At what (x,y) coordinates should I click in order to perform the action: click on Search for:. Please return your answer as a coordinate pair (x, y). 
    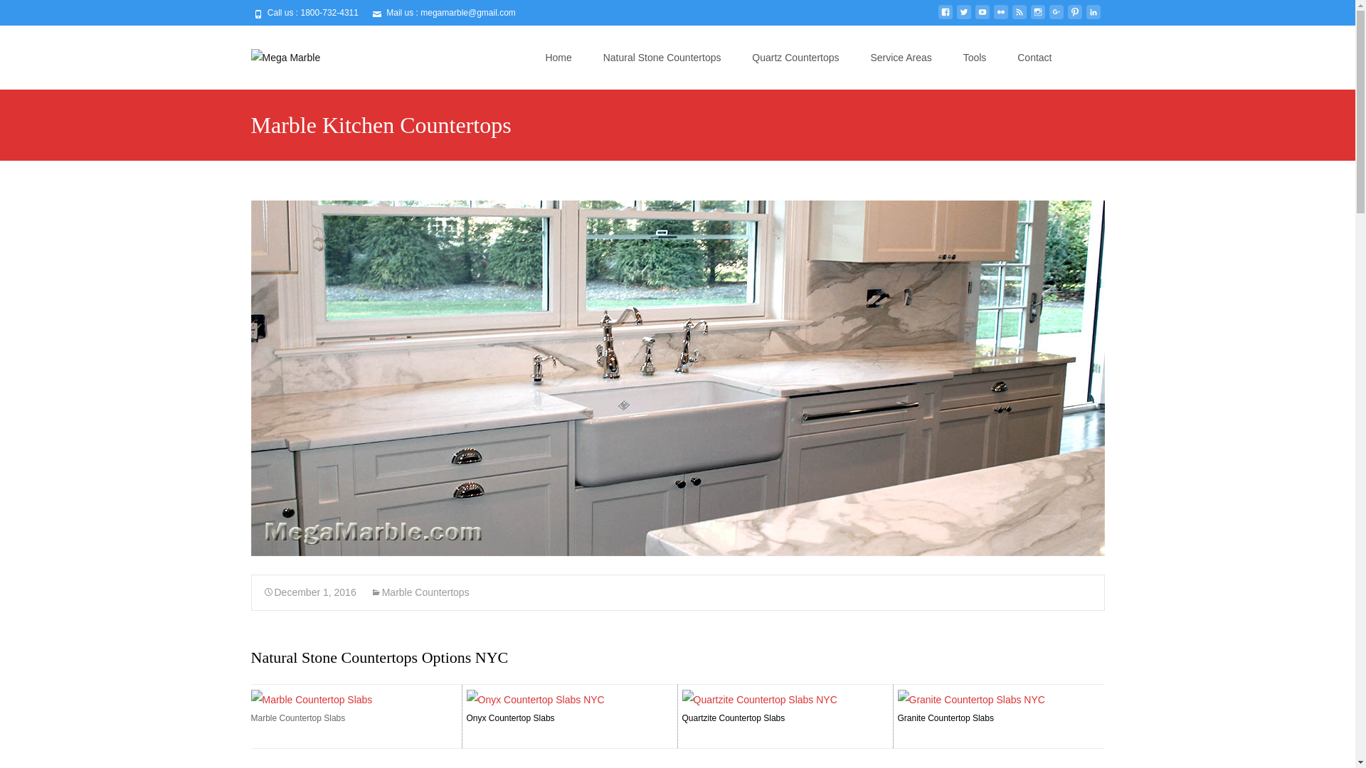
    Looking at the image, I should click on (1091, 58).